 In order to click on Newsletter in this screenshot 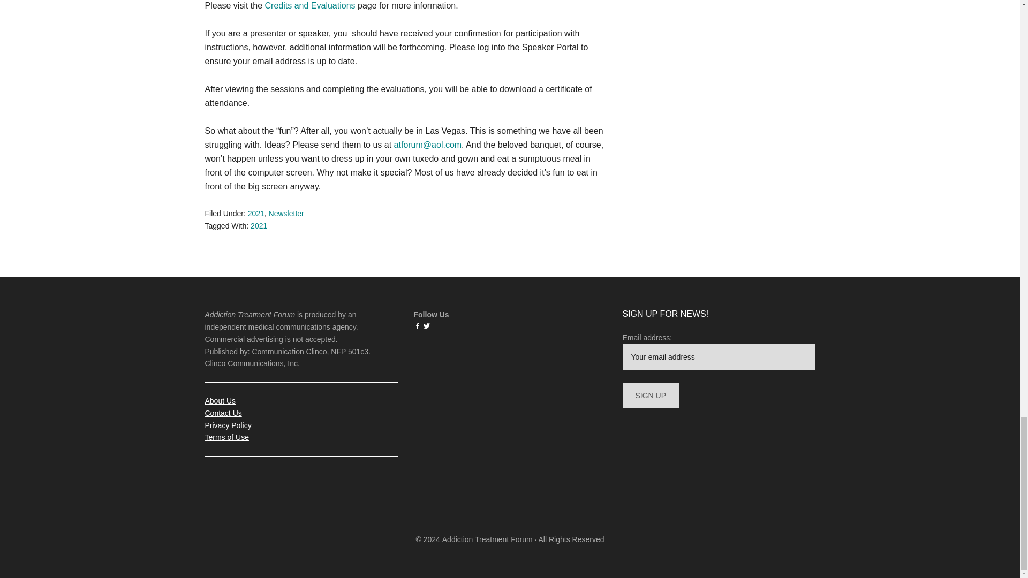, I will do `click(286, 213)`.